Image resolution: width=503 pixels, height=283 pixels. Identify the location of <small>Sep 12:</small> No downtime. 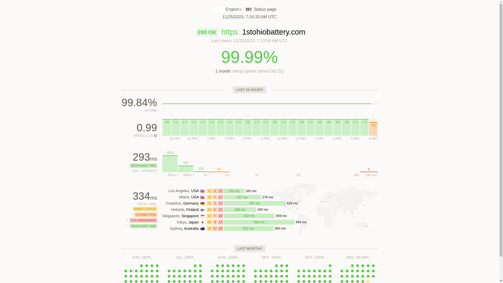
(261, 276).